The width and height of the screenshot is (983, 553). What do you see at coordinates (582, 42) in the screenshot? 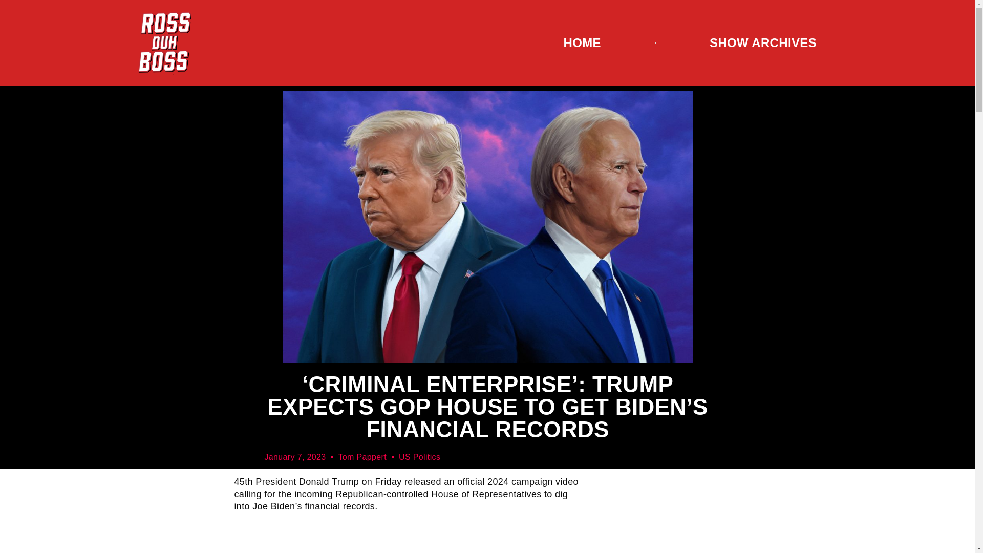
I see `HOME` at bounding box center [582, 42].